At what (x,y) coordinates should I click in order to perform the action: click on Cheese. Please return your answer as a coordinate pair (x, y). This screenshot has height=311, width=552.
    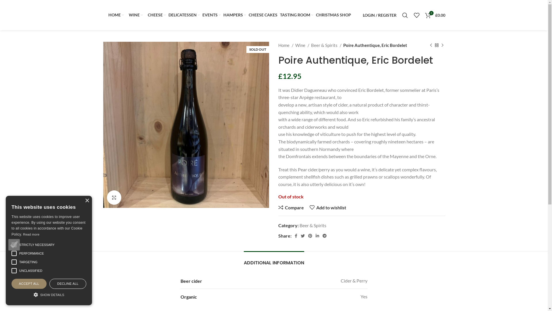
    Looking at the image, I should click on (374, 181).